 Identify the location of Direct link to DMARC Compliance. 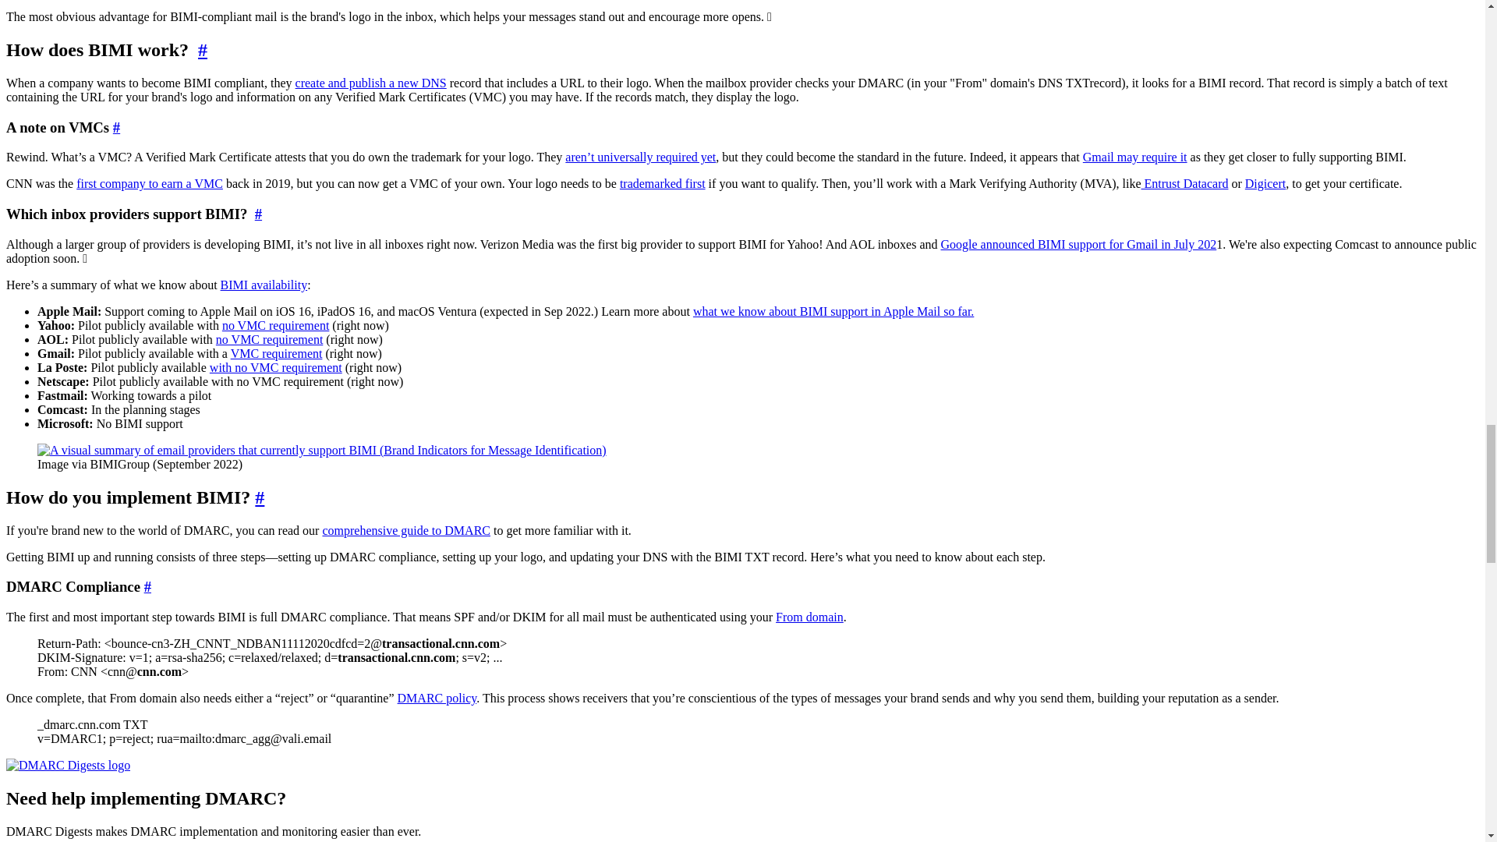
(147, 586).